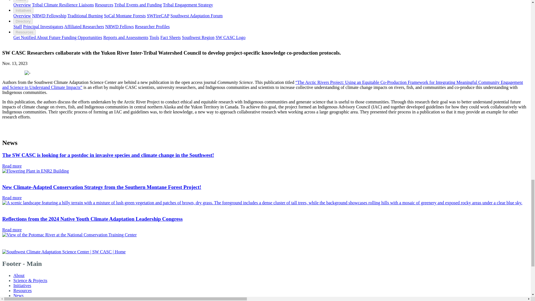 The image size is (535, 301). I want to click on Overview, so click(22, 16).